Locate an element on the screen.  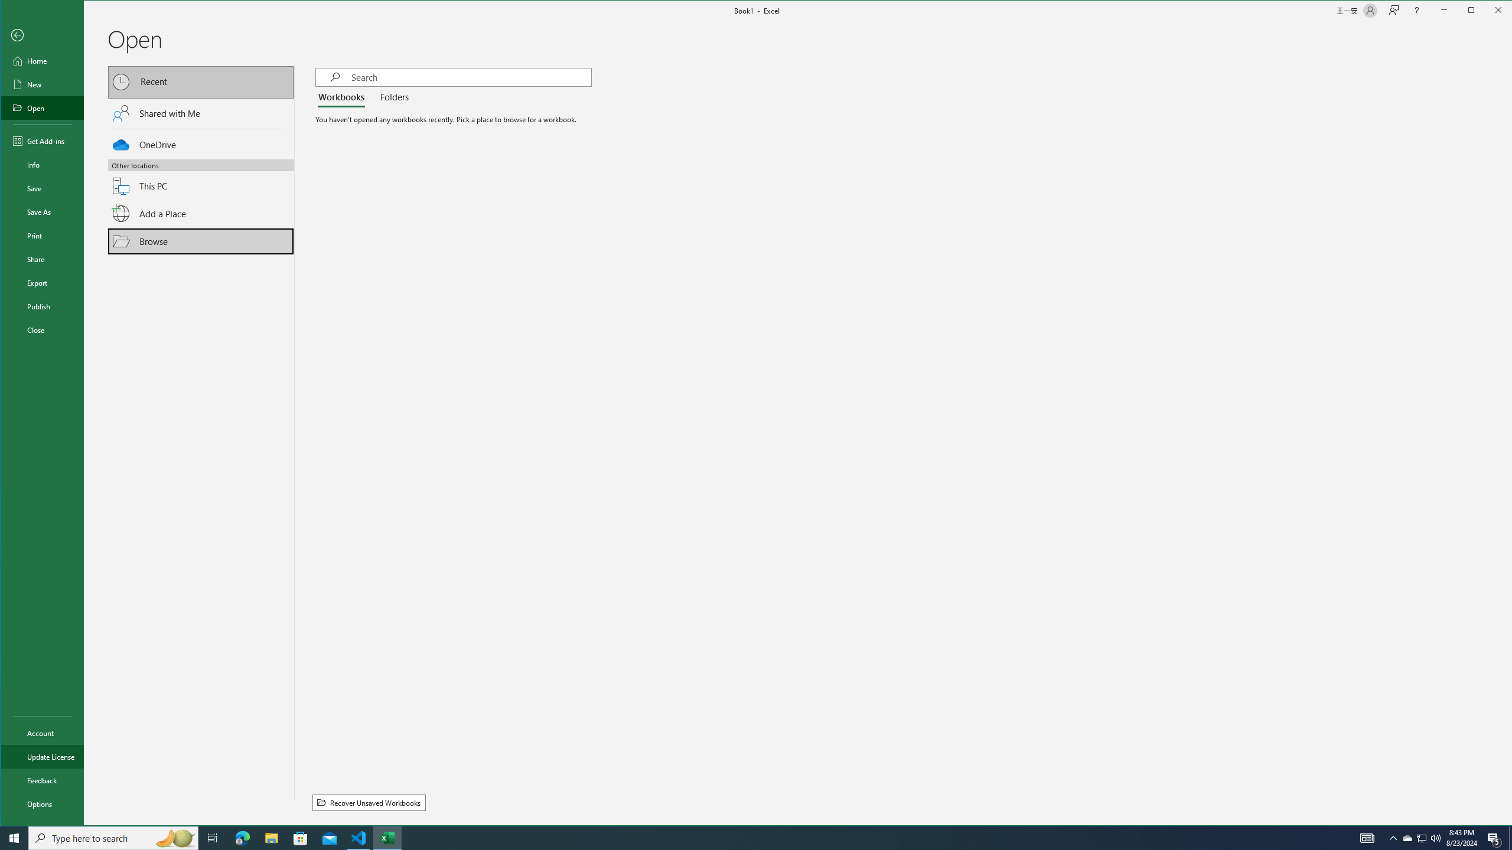
Info is located at coordinates (42, 165).